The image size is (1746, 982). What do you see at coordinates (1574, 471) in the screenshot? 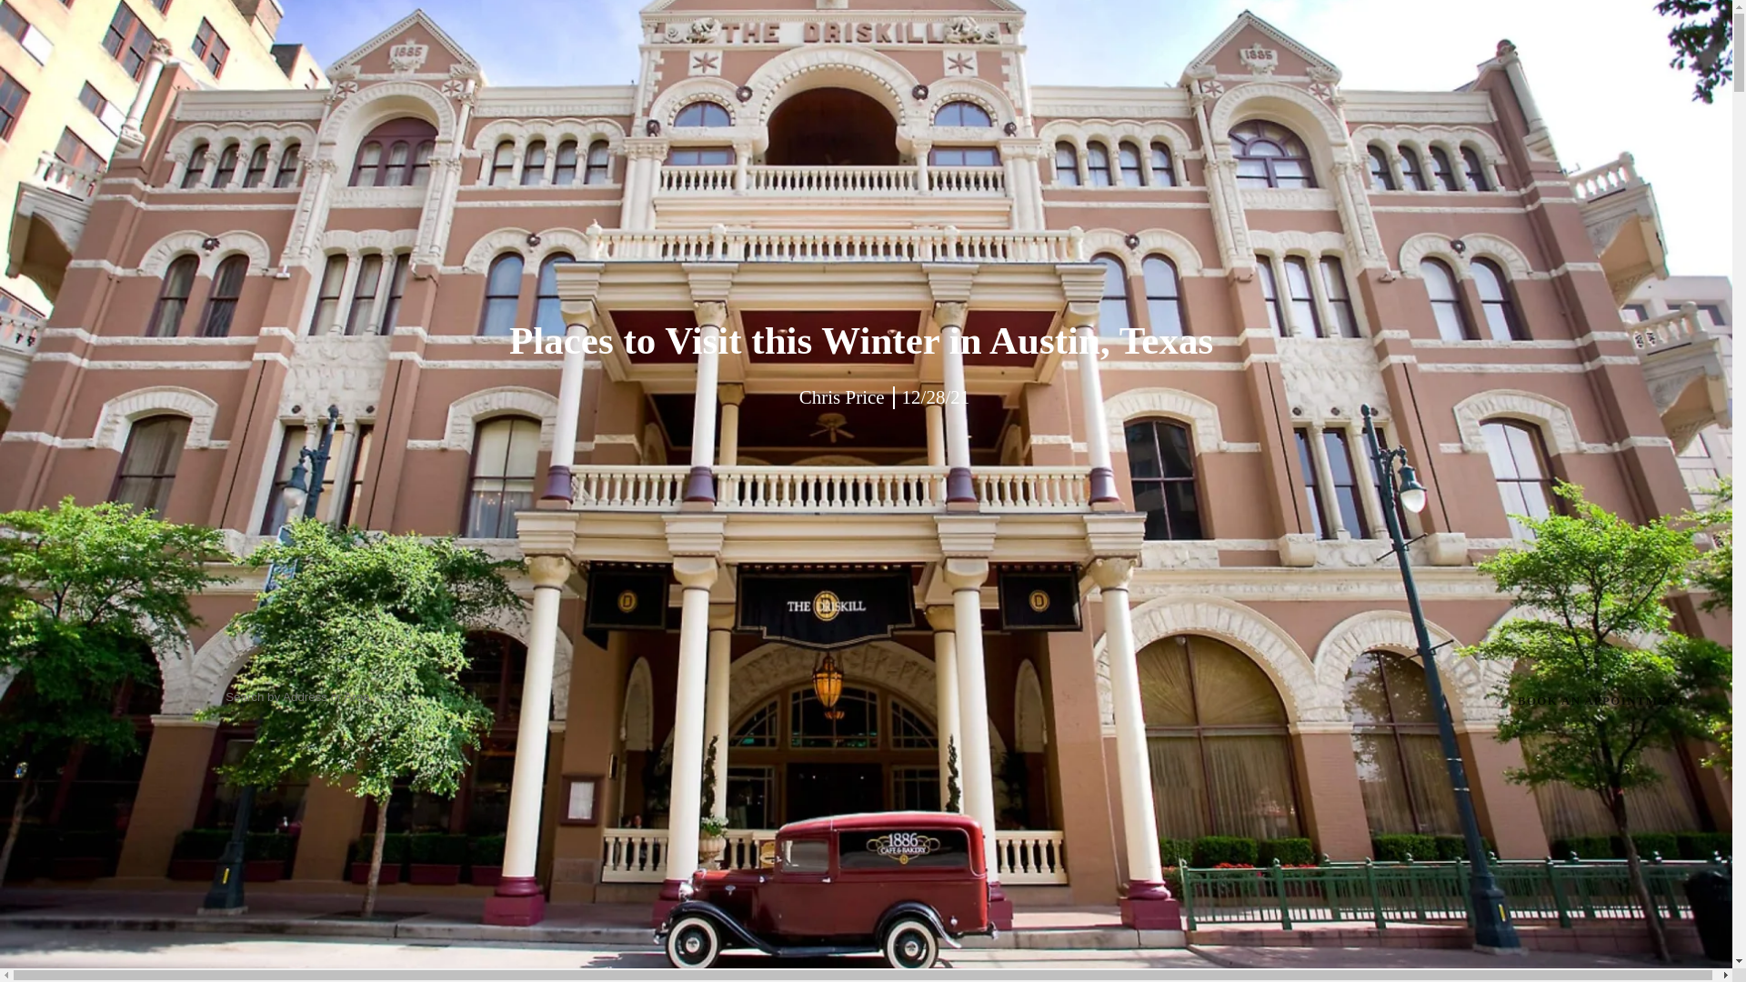
I see `Why Austin?` at bounding box center [1574, 471].